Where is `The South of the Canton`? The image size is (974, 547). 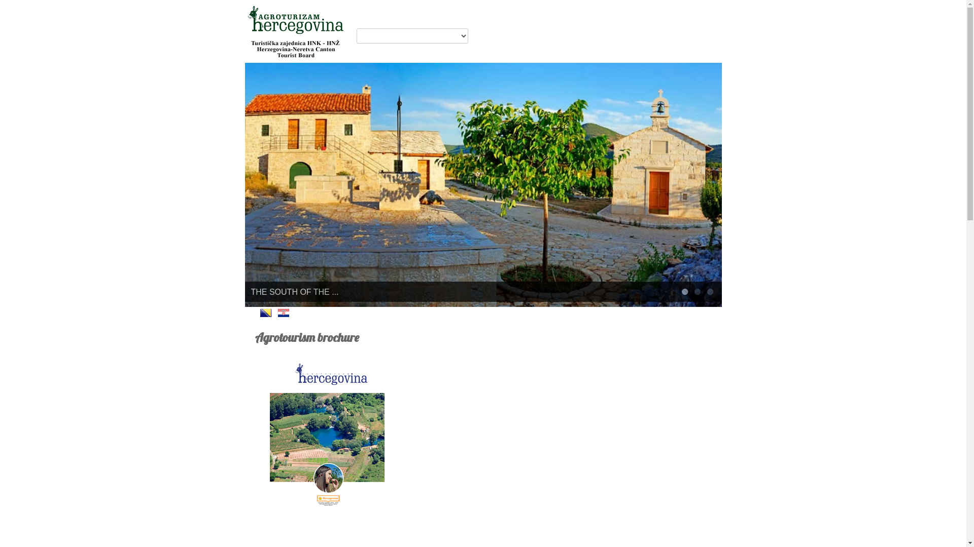
The South of the Canton is located at coordinates (483, 184).